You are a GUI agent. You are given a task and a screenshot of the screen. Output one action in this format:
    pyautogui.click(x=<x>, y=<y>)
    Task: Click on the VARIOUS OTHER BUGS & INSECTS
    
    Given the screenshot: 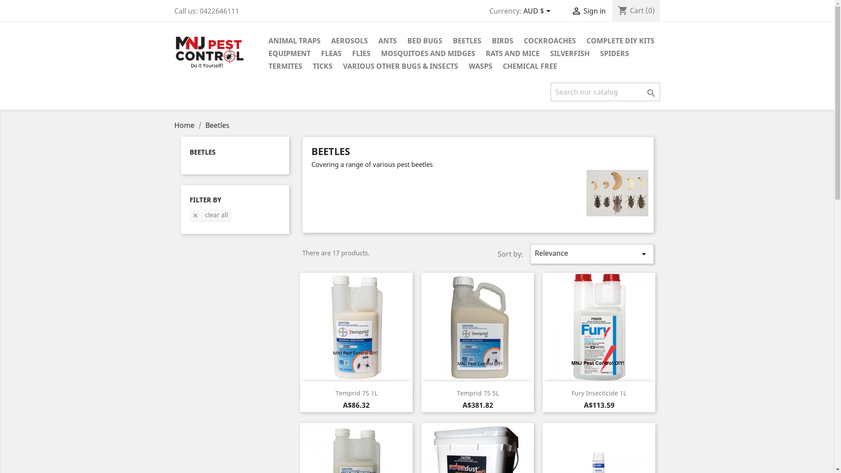 What is the action you would take?
    pyautogui.click(x=400, y=67)
    